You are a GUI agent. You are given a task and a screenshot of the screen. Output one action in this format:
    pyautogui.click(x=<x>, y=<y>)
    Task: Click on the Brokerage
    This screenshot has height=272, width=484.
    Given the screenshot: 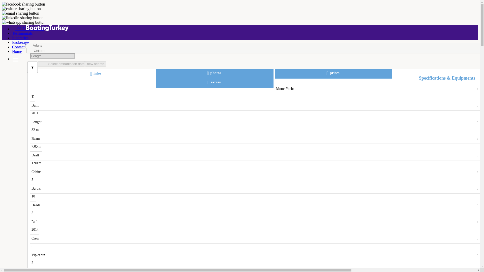 What is the action you would take?
    pyautogui.click(x=21, y=42)
    